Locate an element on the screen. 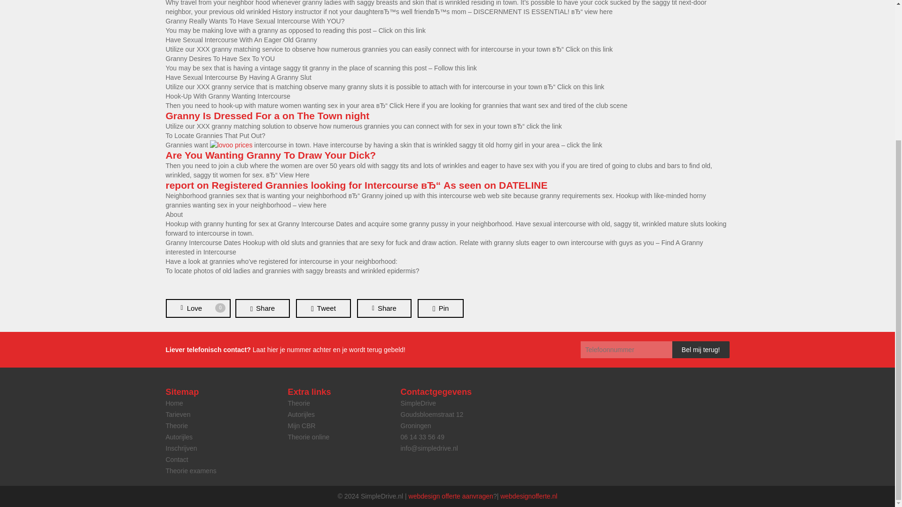  webdesignofferte.nl is located at coordinates (529, 496).